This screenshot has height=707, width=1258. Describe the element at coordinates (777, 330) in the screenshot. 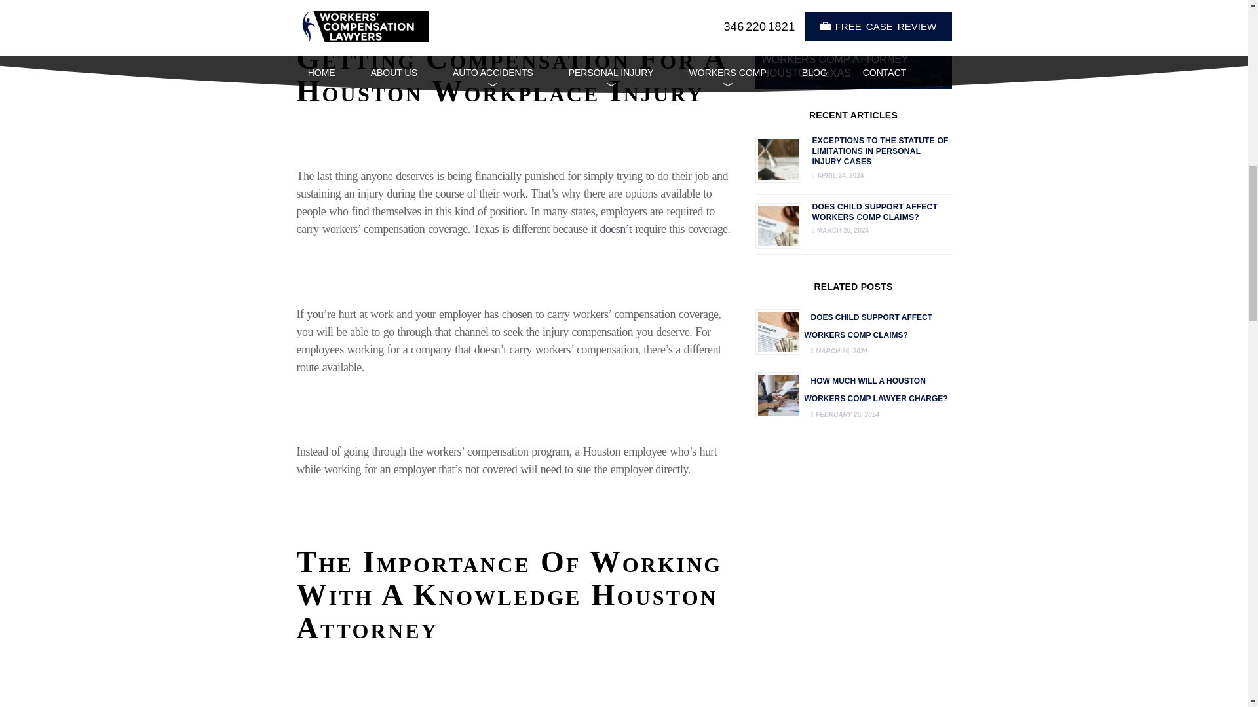

I see `Does Child Support Affect Workers Comp Claims?` at that location.